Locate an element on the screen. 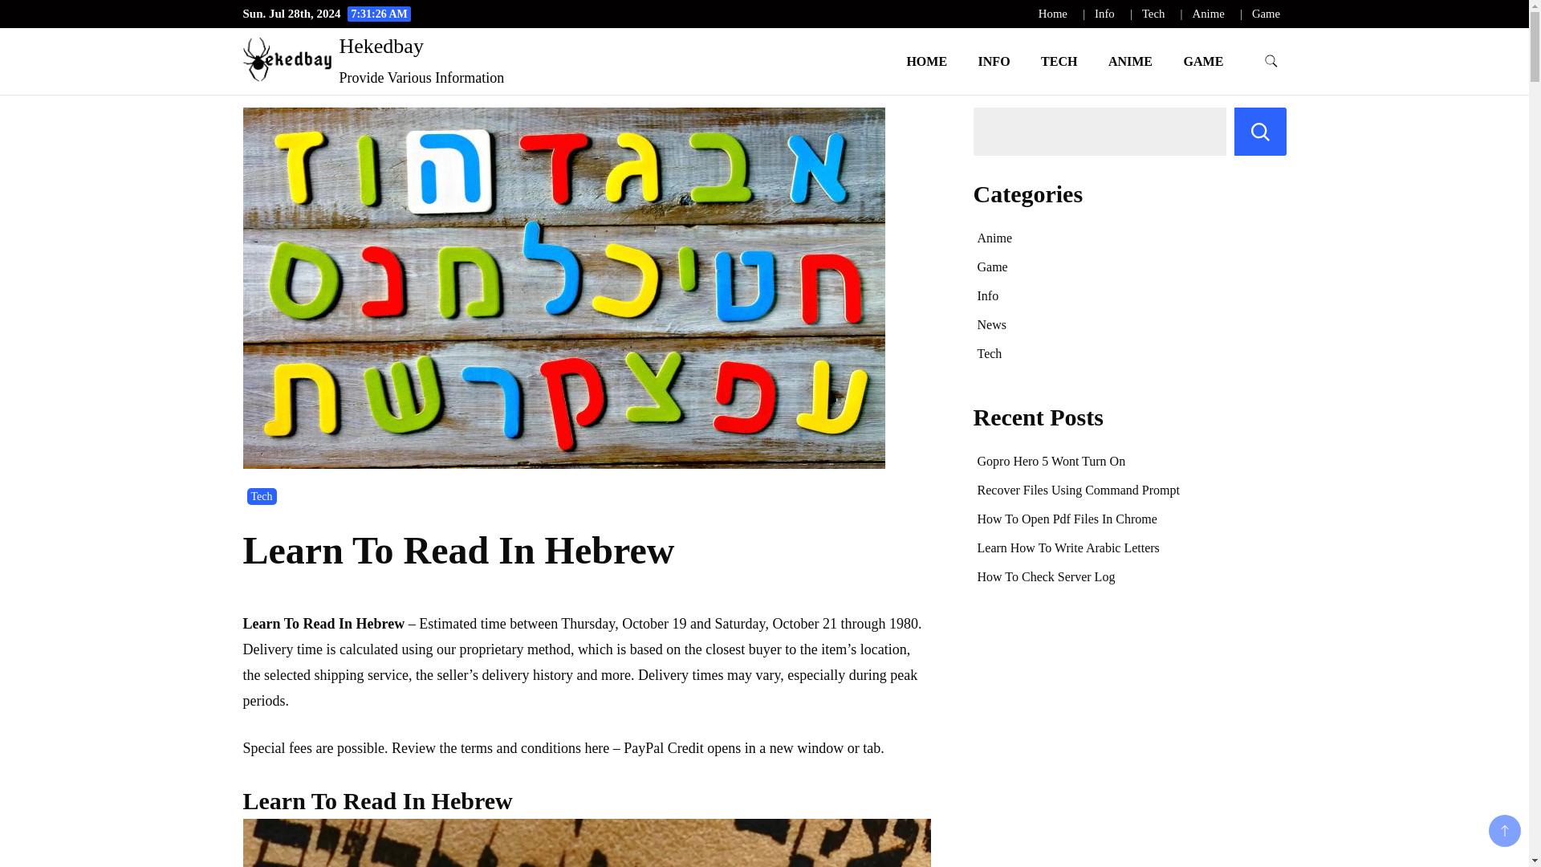 This screenshot has height=867, width=1541. HOME is located at coordinates (926, 61).